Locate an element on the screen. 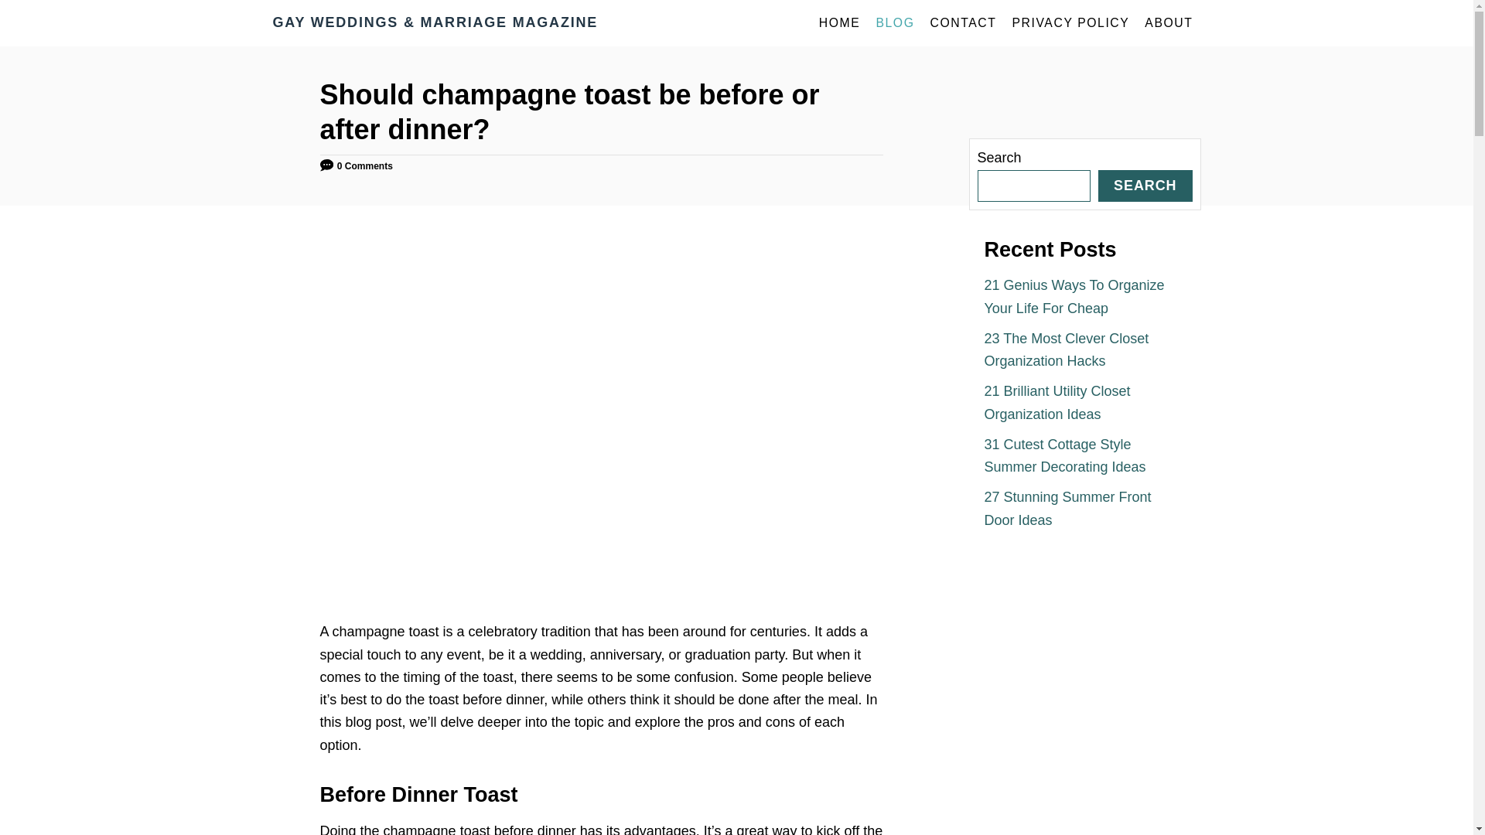 The height and width of the screenshot is (835, 1485). SEARCH is located at coordinates (1145, 186).